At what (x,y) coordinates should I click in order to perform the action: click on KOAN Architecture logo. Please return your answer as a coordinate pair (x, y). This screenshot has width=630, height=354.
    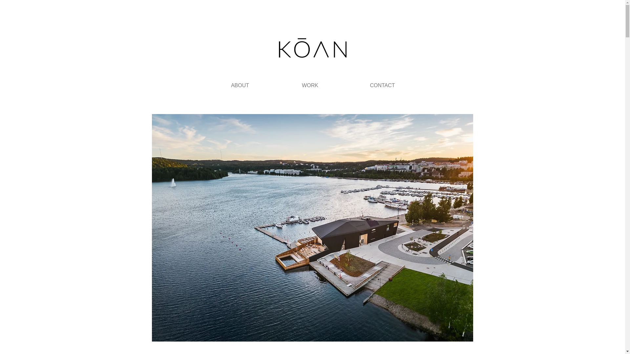
    Looking at the image, I should click on (312, 50).